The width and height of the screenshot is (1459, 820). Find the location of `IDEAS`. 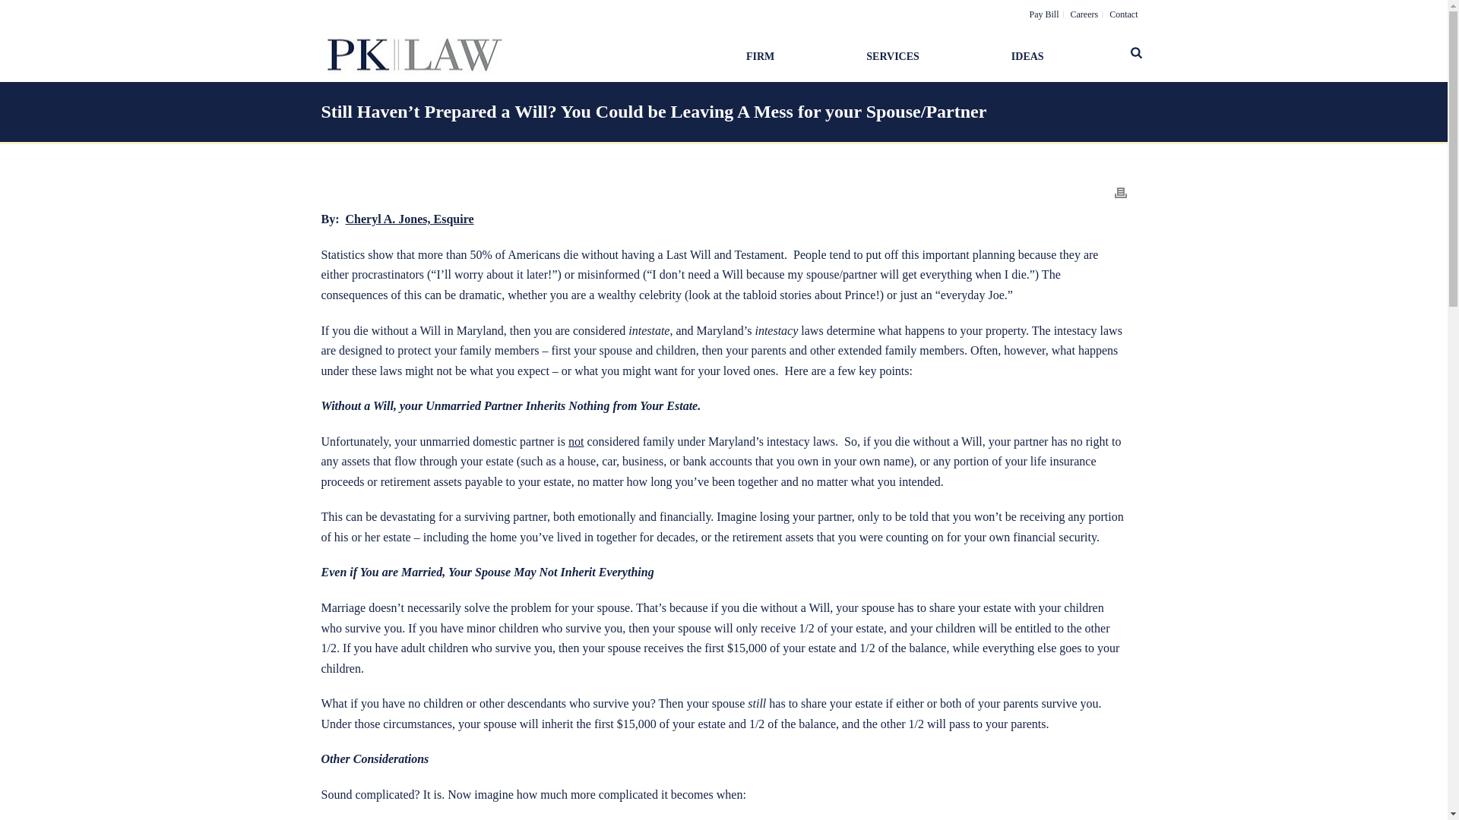

IDEAS is located at coordinates (1058, 55).